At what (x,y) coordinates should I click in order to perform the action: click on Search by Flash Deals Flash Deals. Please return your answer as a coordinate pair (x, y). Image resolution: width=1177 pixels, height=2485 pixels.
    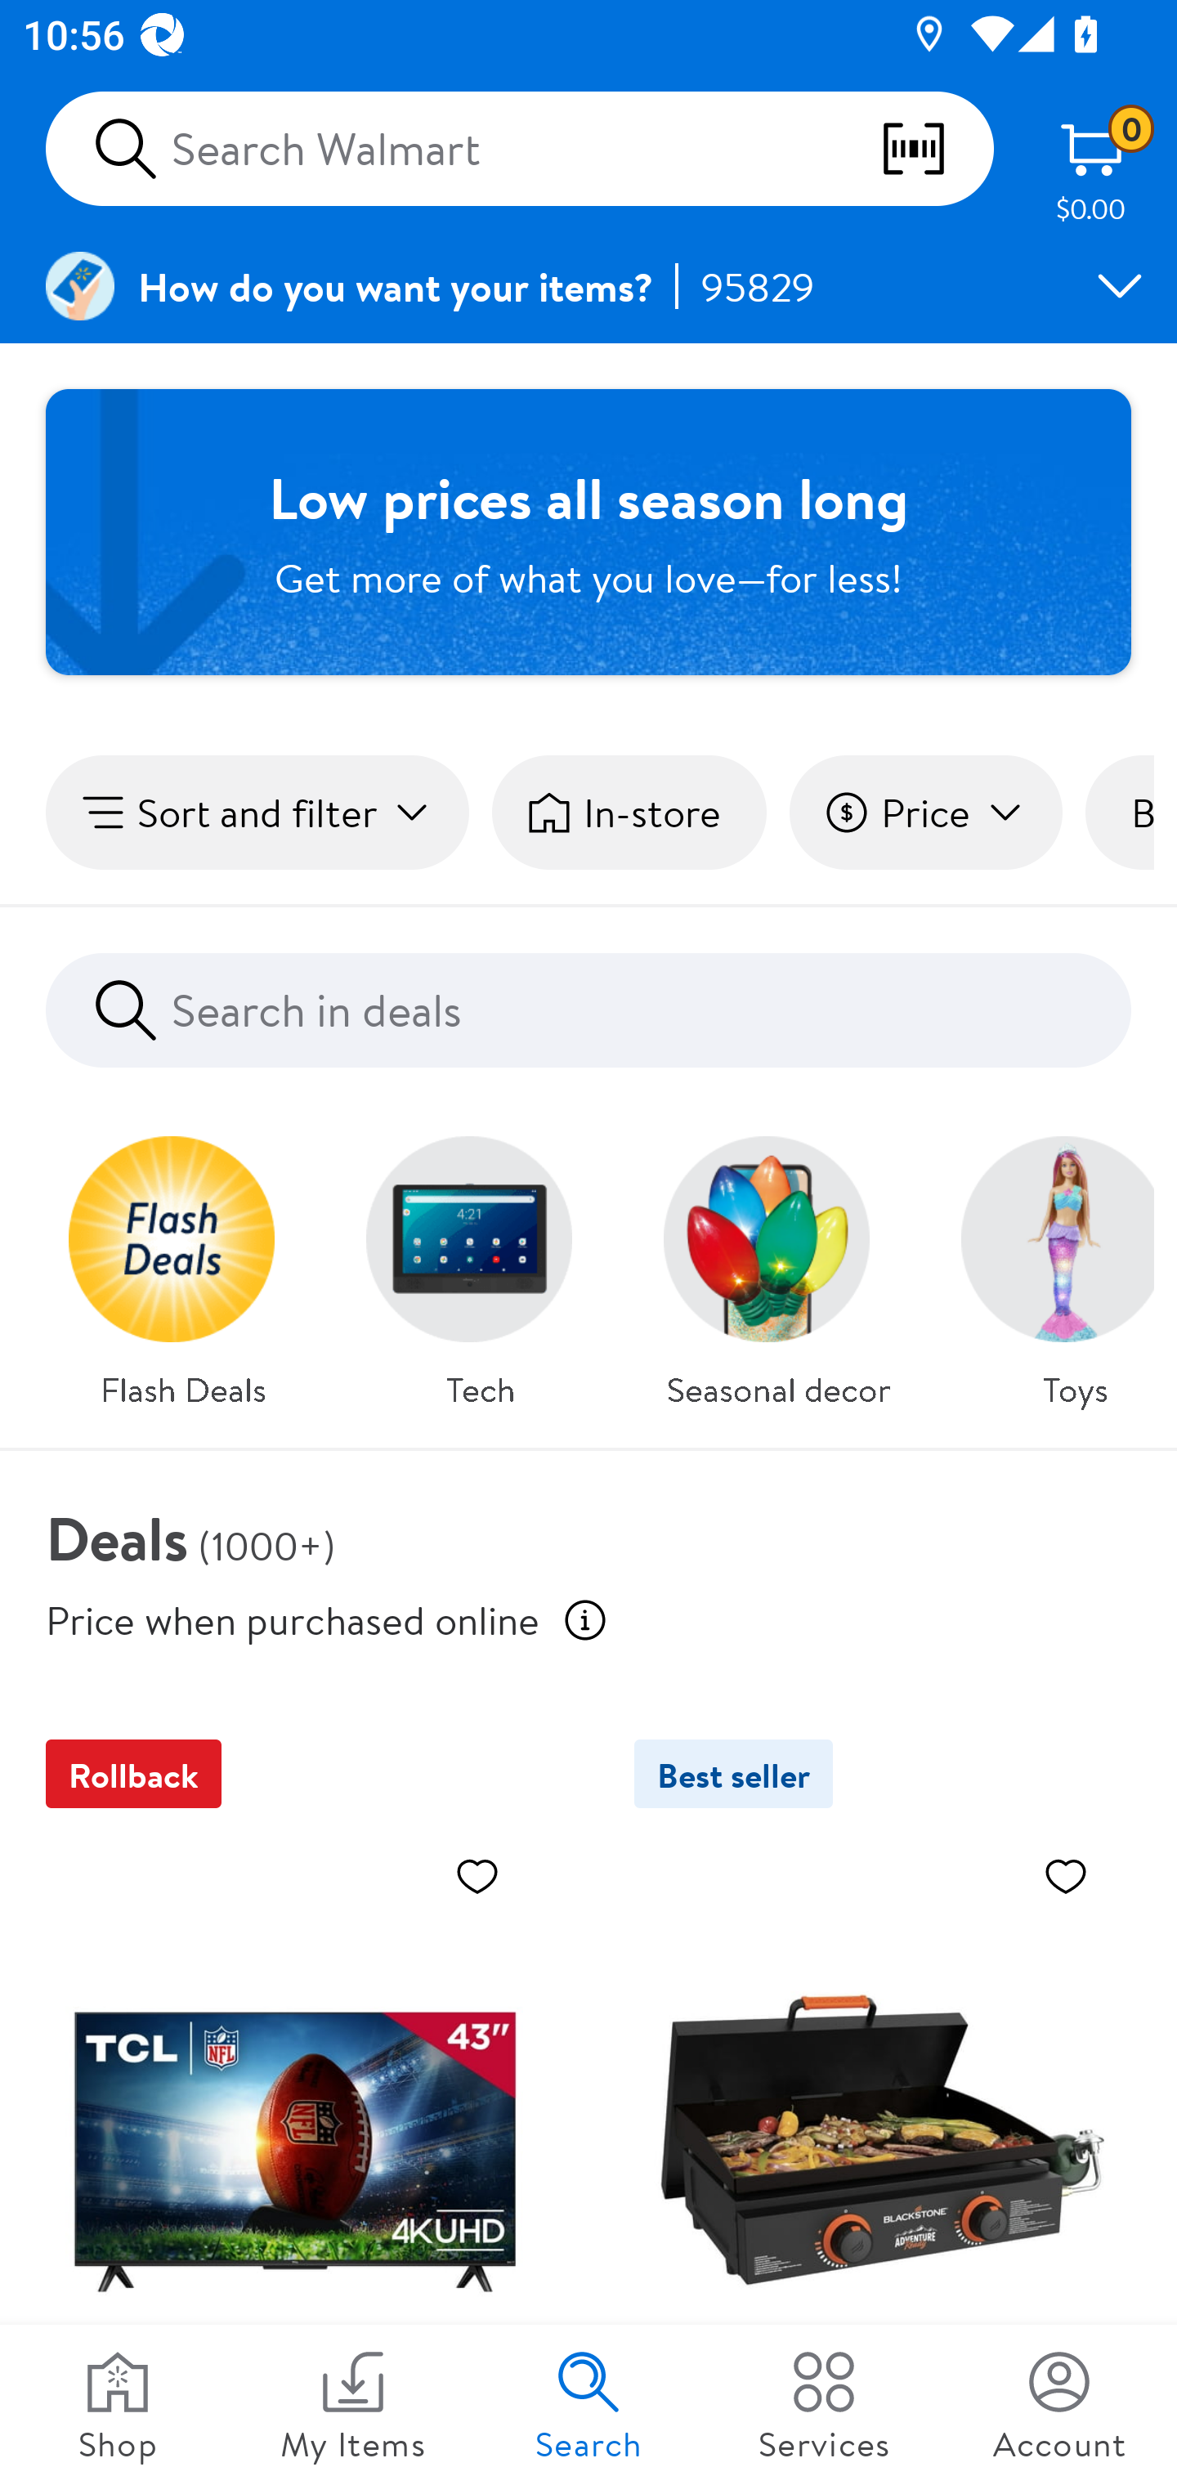
    Looking at the image, I should click on (183, 1263).